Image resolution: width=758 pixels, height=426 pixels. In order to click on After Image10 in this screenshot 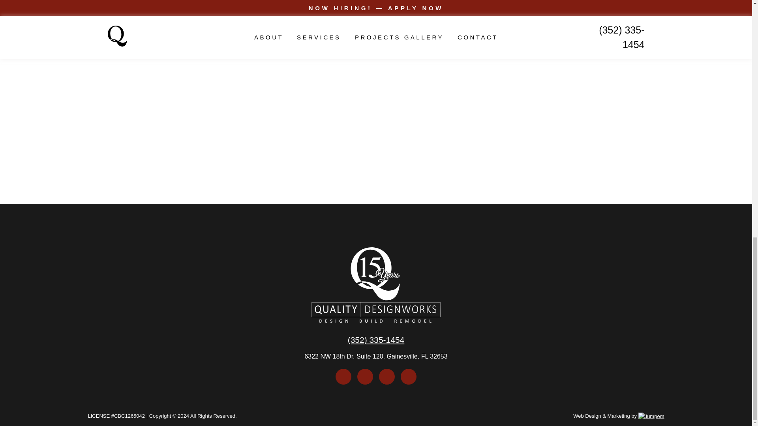, I will do `click(611, 223)`.